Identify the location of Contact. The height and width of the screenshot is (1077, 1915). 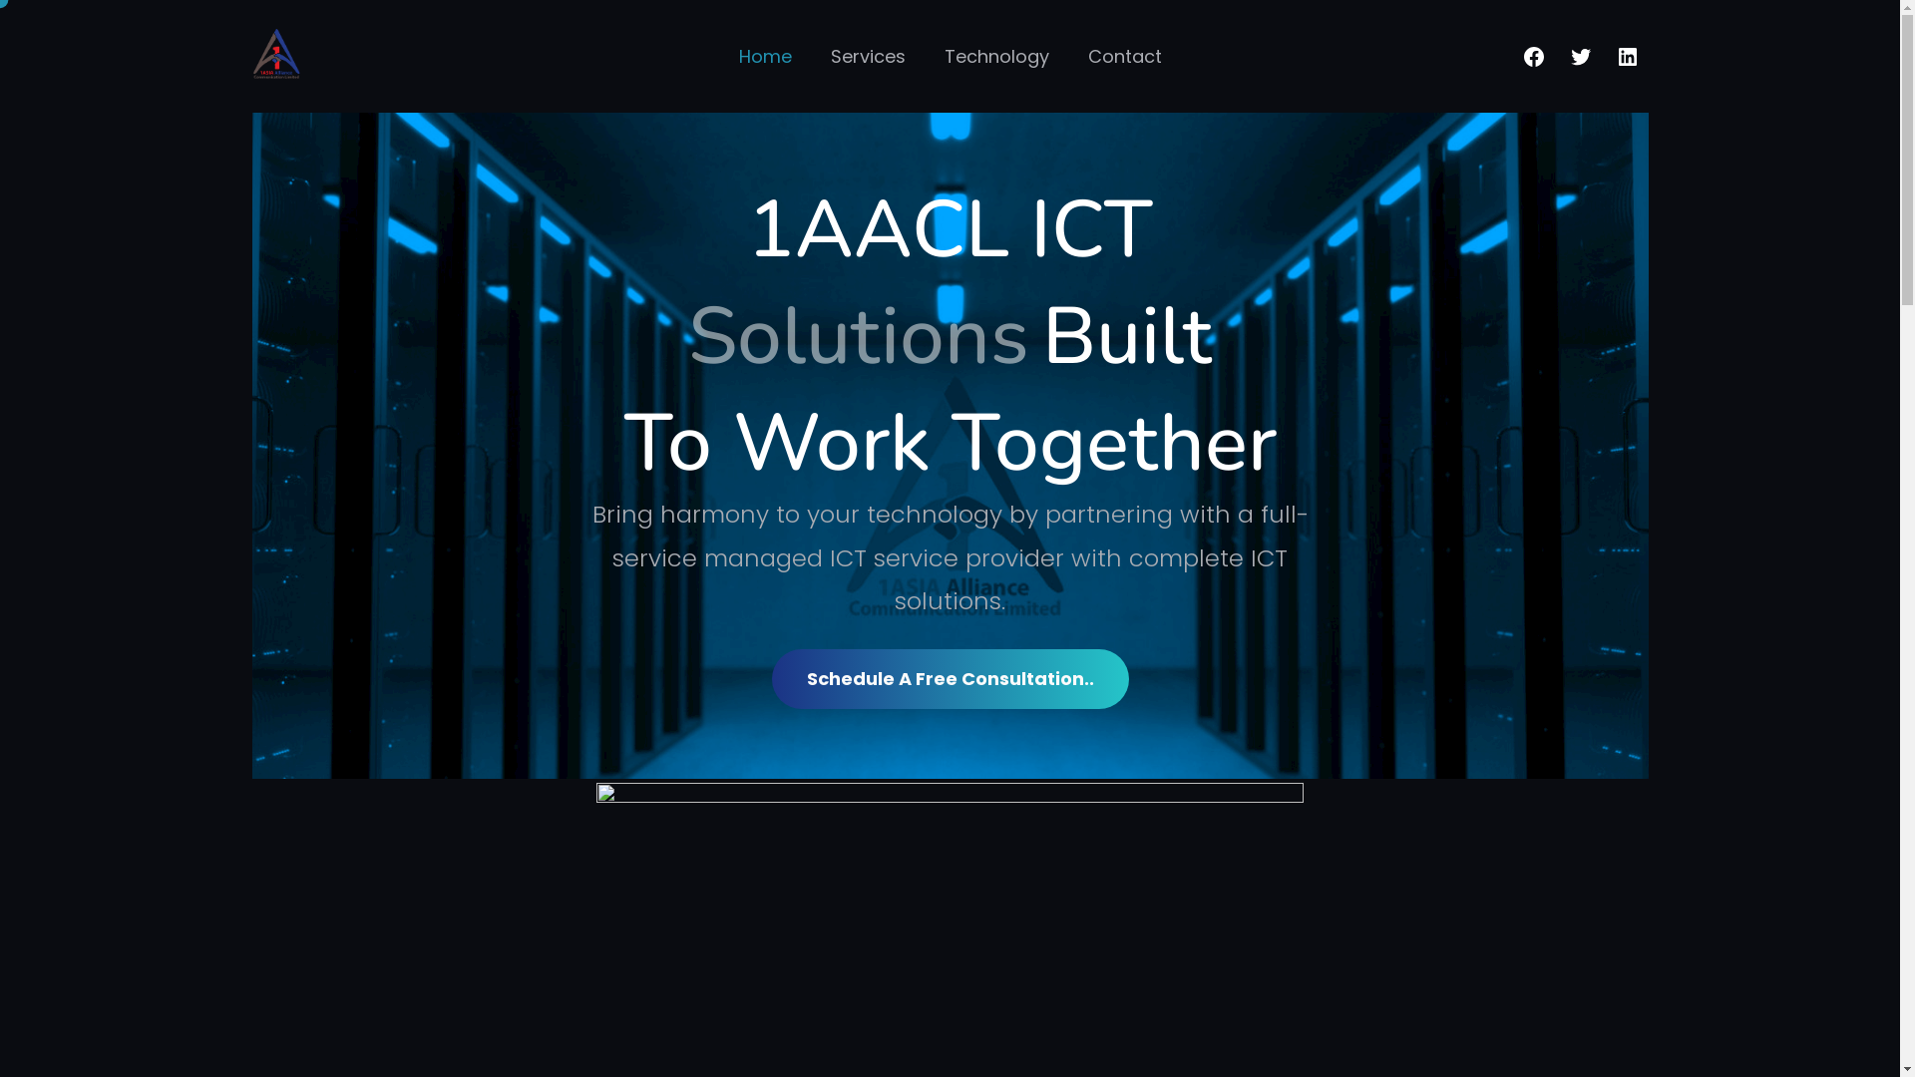
(1124, 56).